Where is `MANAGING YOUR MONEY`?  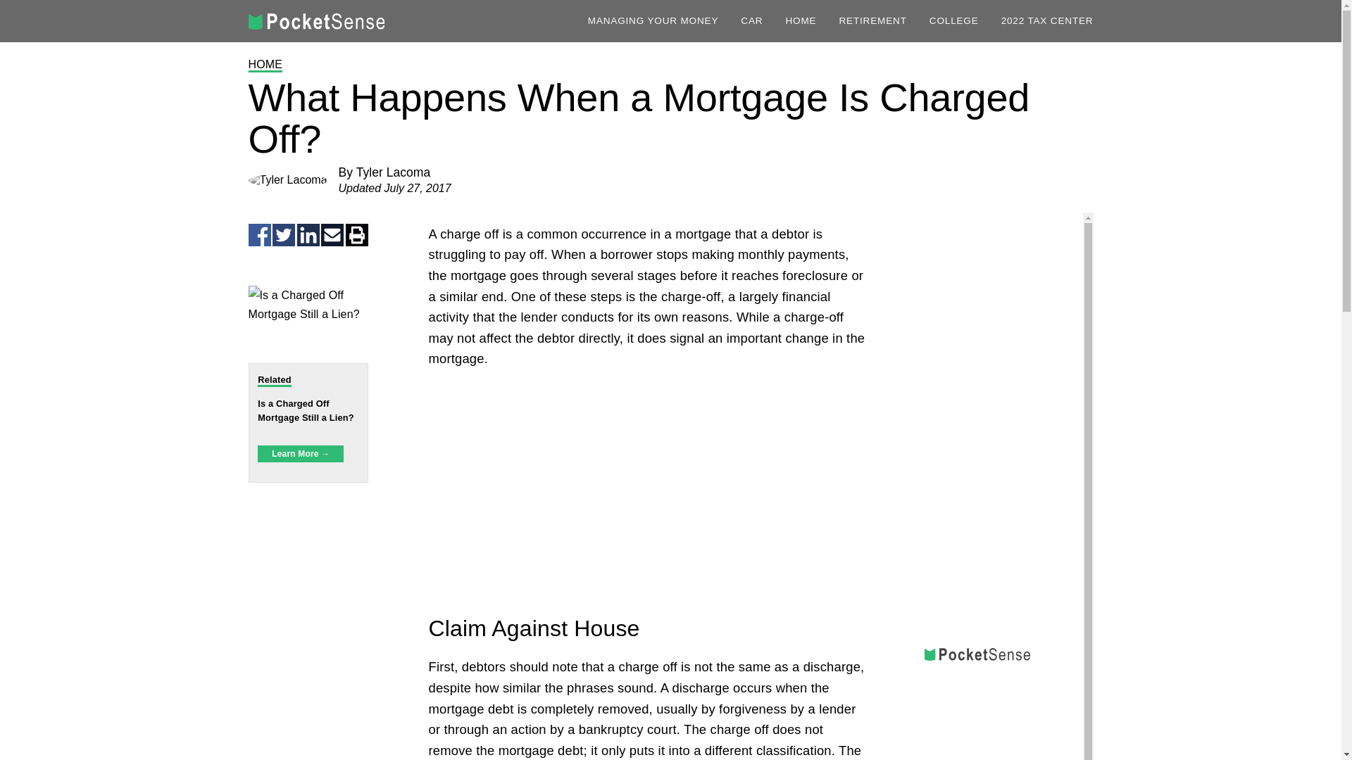
MANAGING YOUR MONEY is located at coordinates (653, 20).